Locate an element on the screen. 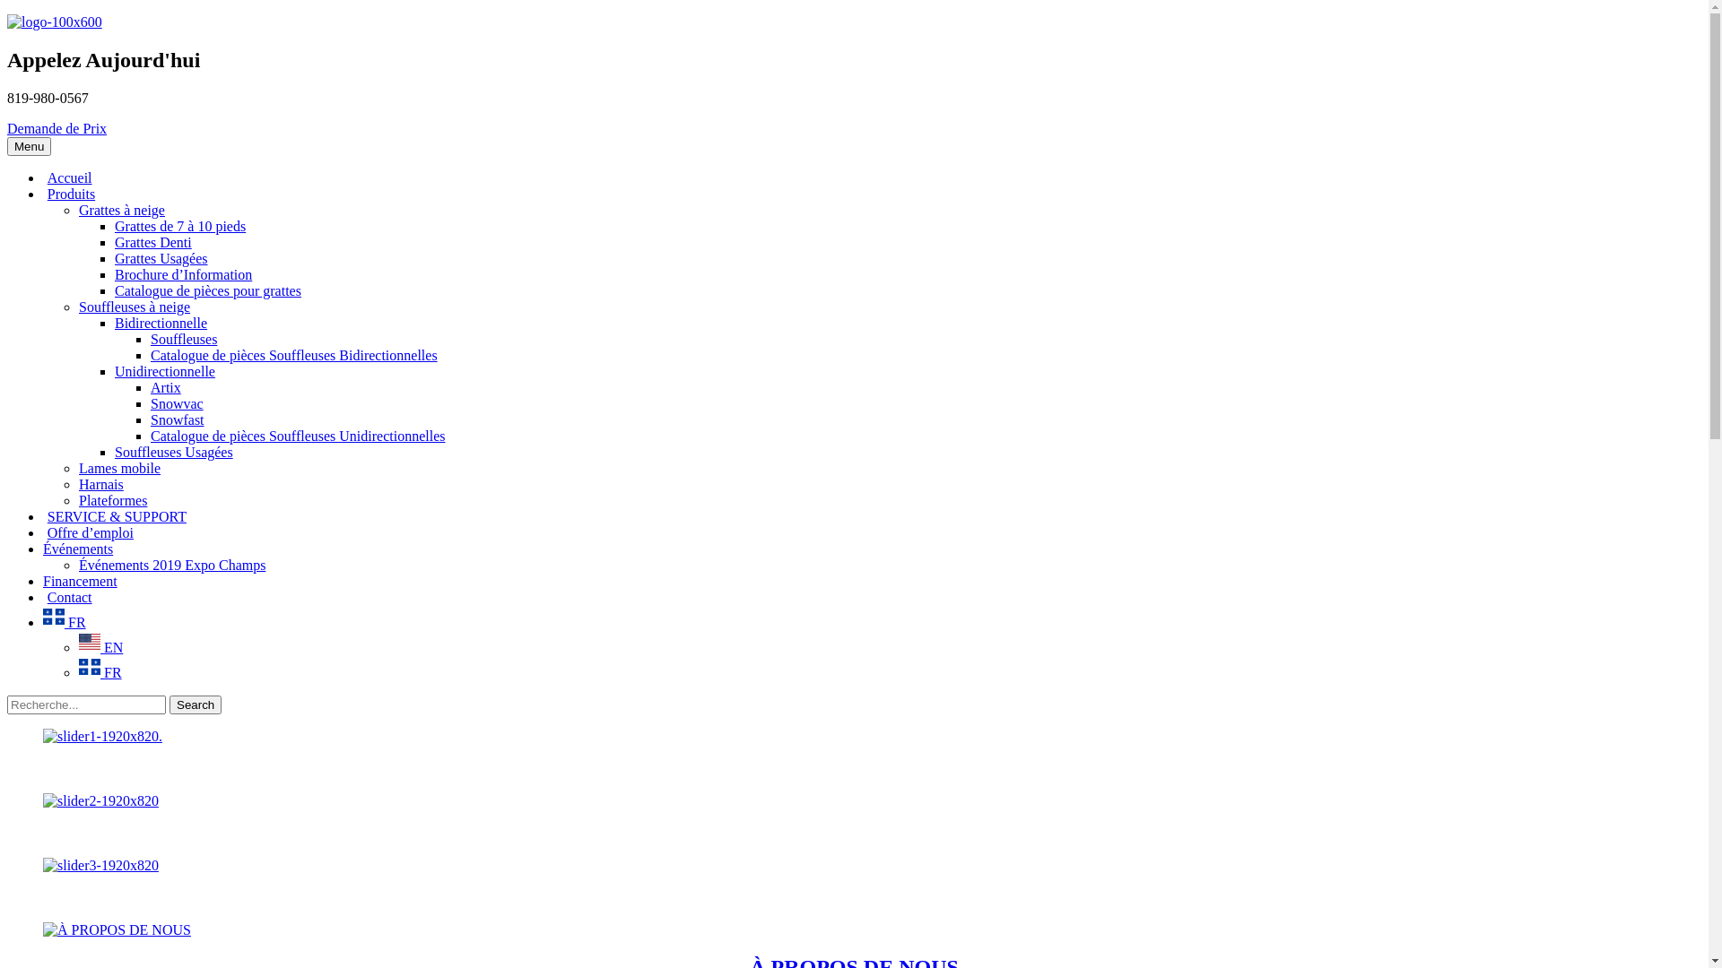 This screenshot has height=968, width=1722. Snowfast is located at coordinates (178, 419).